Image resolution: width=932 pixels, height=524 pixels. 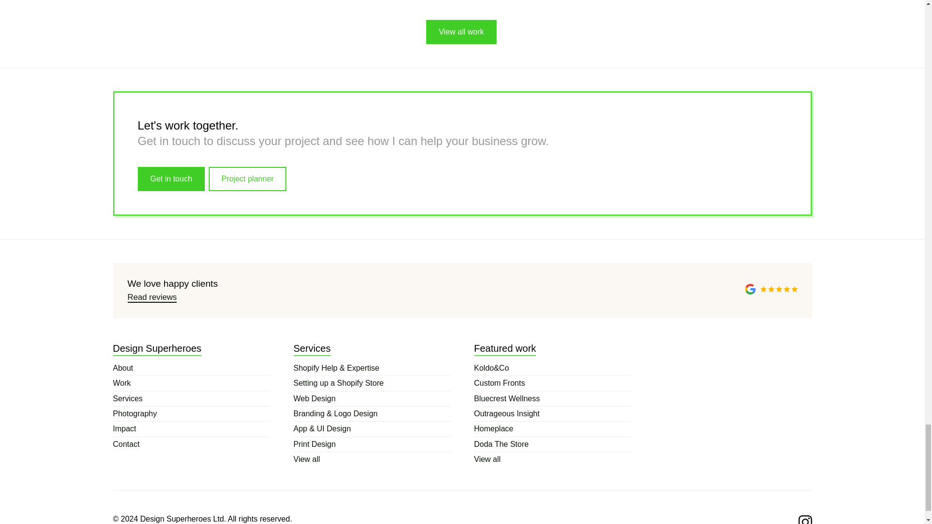 I want to click on View our Ecologi profile, so click(x=702, y=381).